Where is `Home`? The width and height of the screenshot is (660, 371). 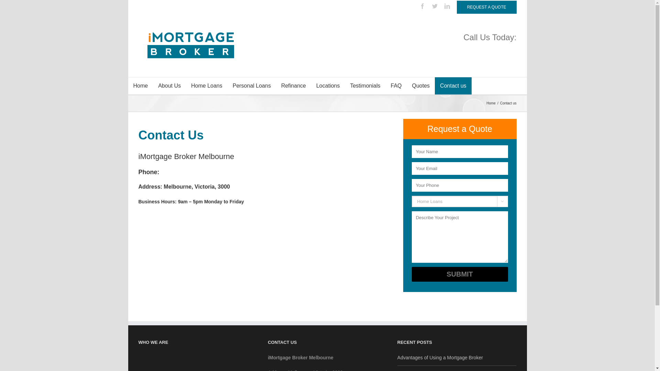 Home is located at coordinates (140, 86).